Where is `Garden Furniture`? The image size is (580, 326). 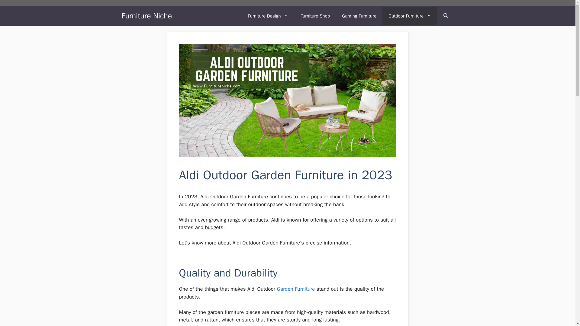
Garden Furniture is located at coordinates (296, 289).